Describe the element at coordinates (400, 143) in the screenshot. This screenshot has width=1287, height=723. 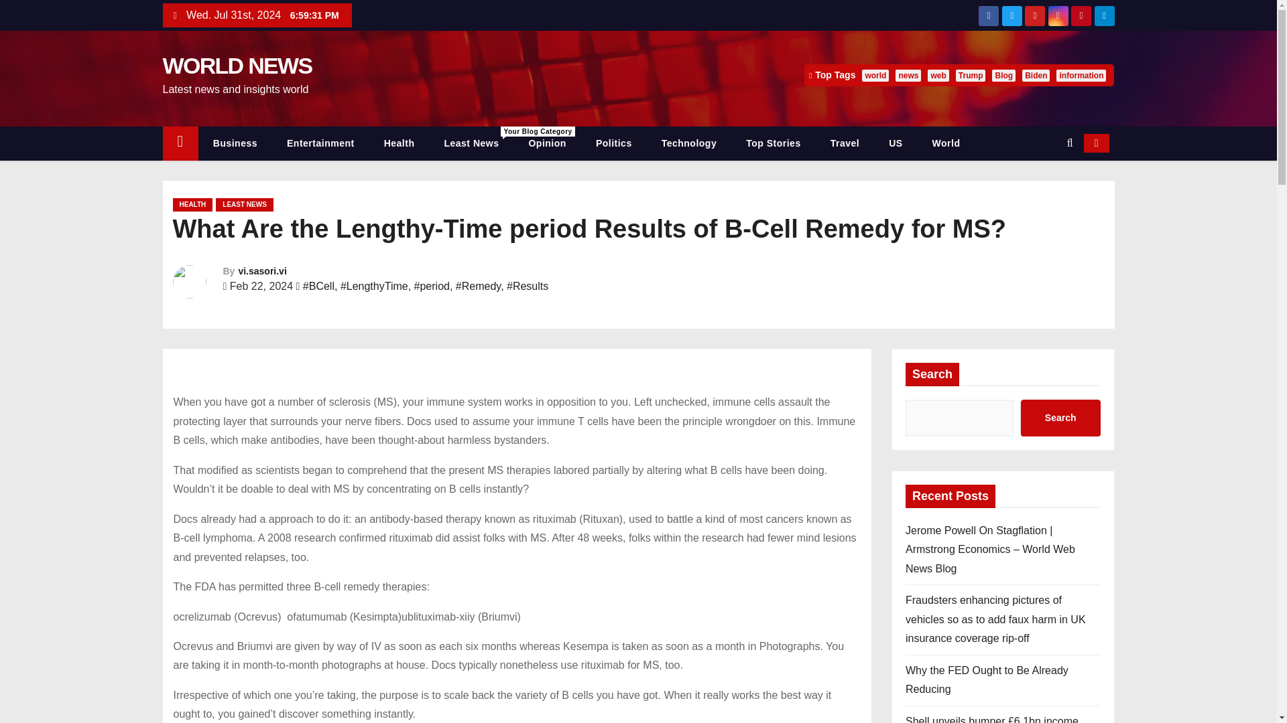
I see `Trump` at that location.